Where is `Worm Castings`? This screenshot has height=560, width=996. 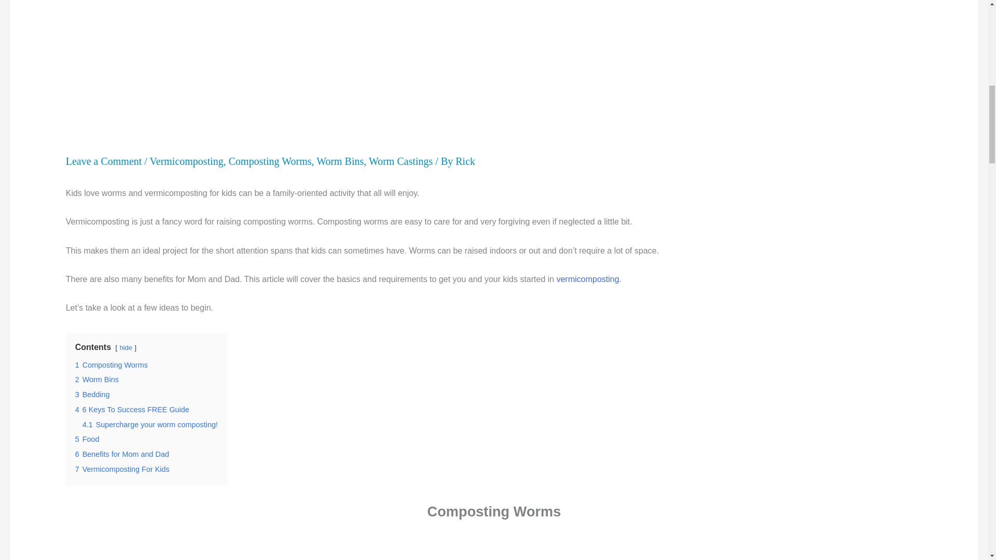
Worm Castings is located at coordinates (400, 161).